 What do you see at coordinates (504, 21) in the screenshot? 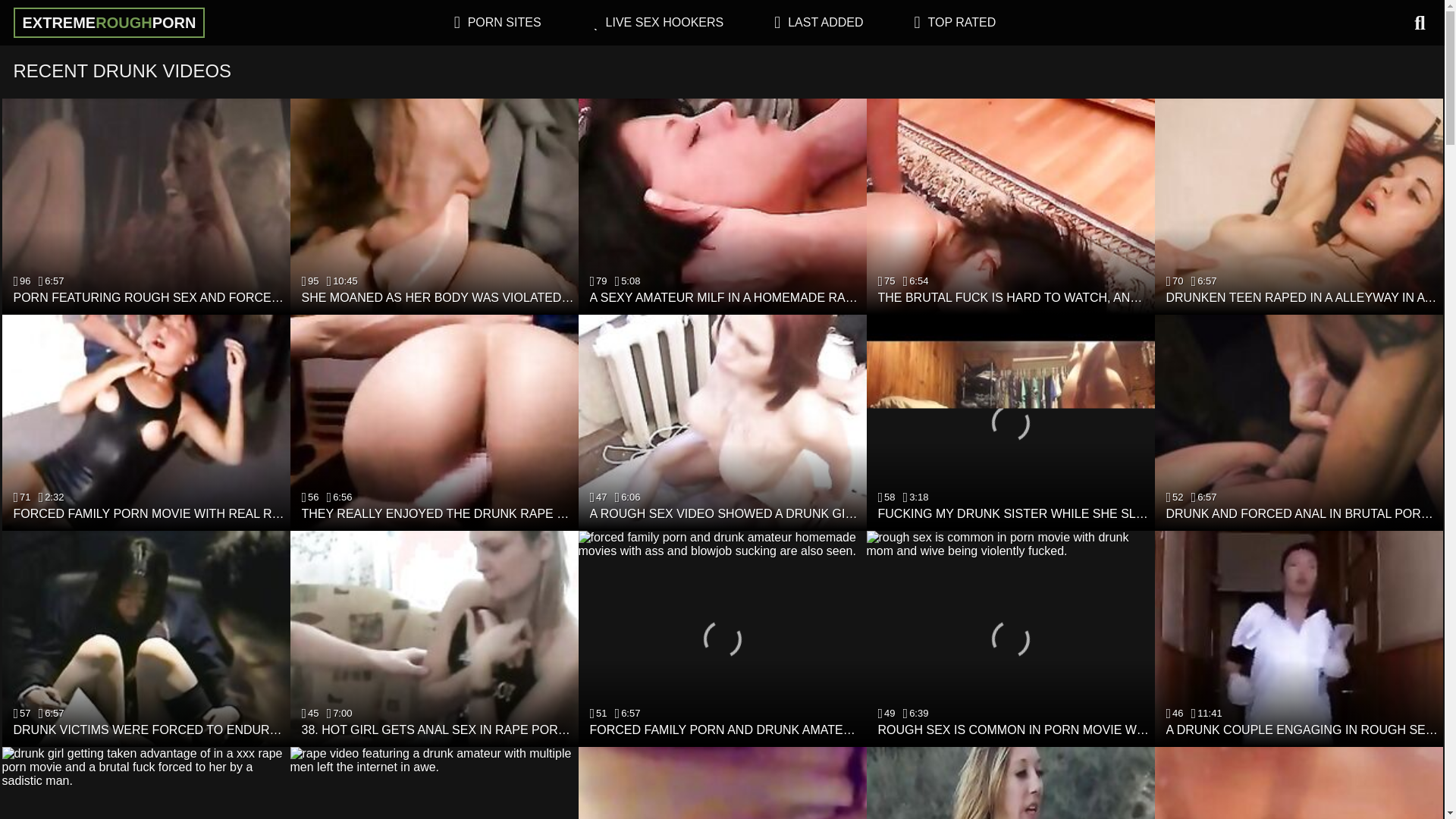
I see `PORN SITES` at bounding box center [504, 21].